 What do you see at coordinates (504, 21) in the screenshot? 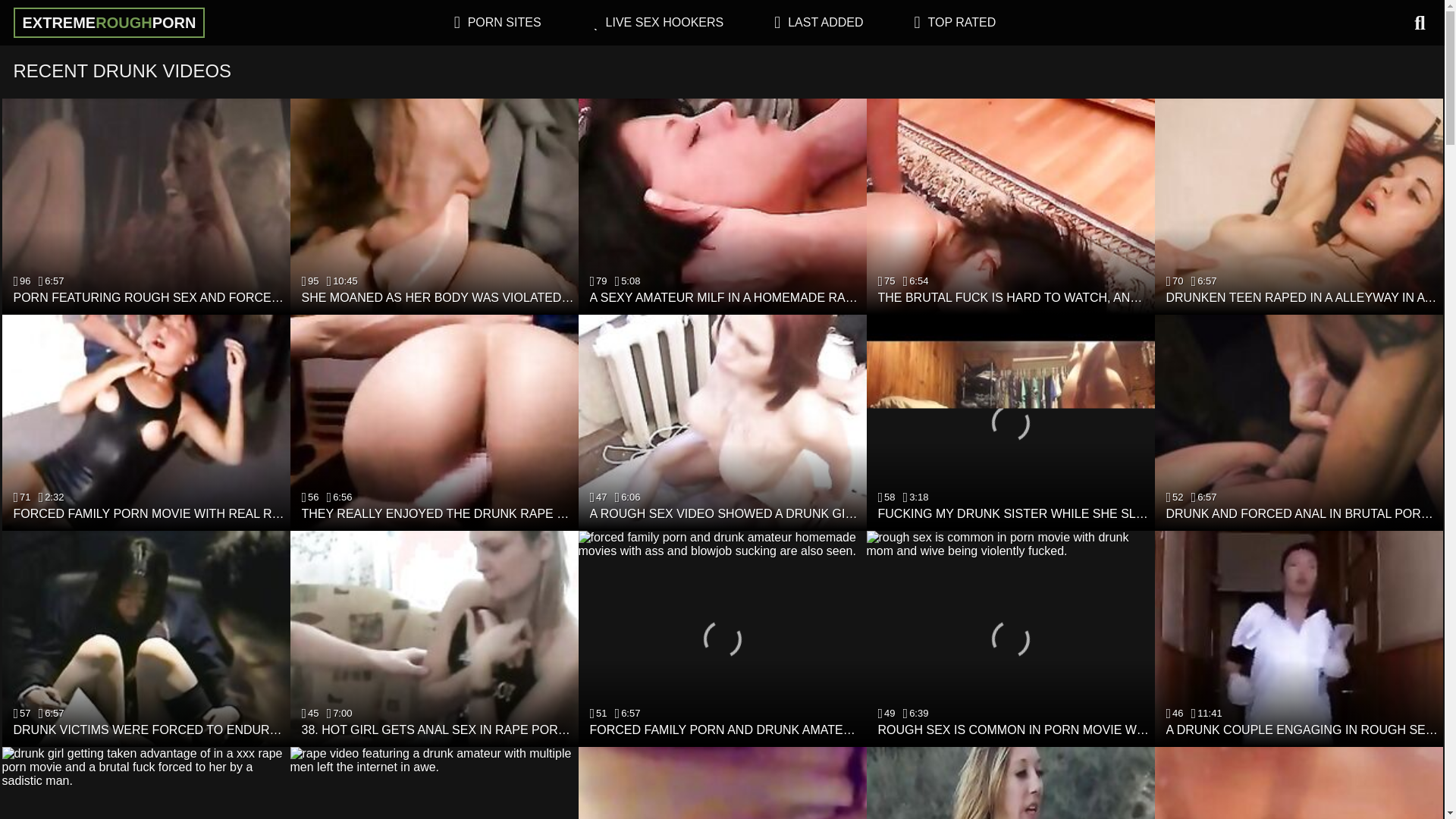
I see `PORN SITES` at bounding box center [504, 21].